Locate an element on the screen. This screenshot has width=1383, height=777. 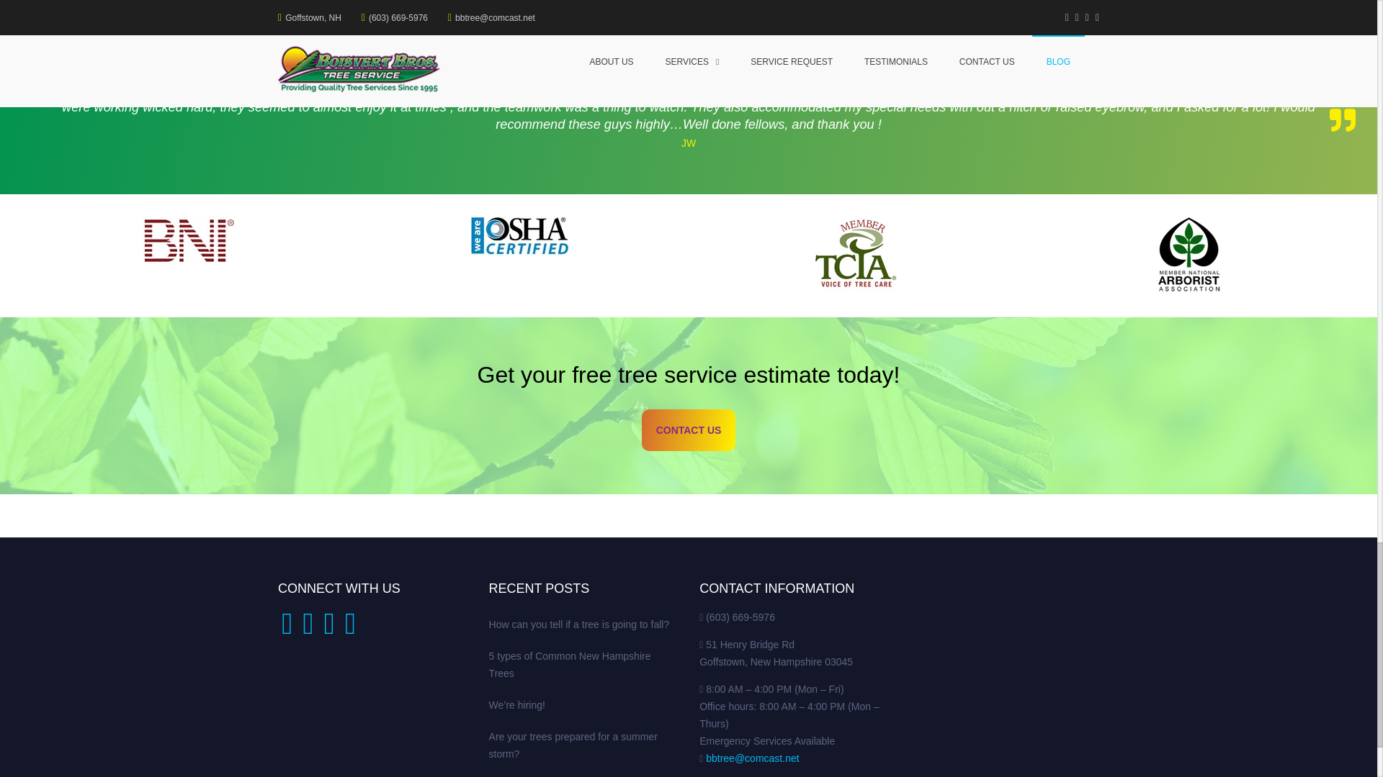
TCIA is located at coordinates (854, 253).